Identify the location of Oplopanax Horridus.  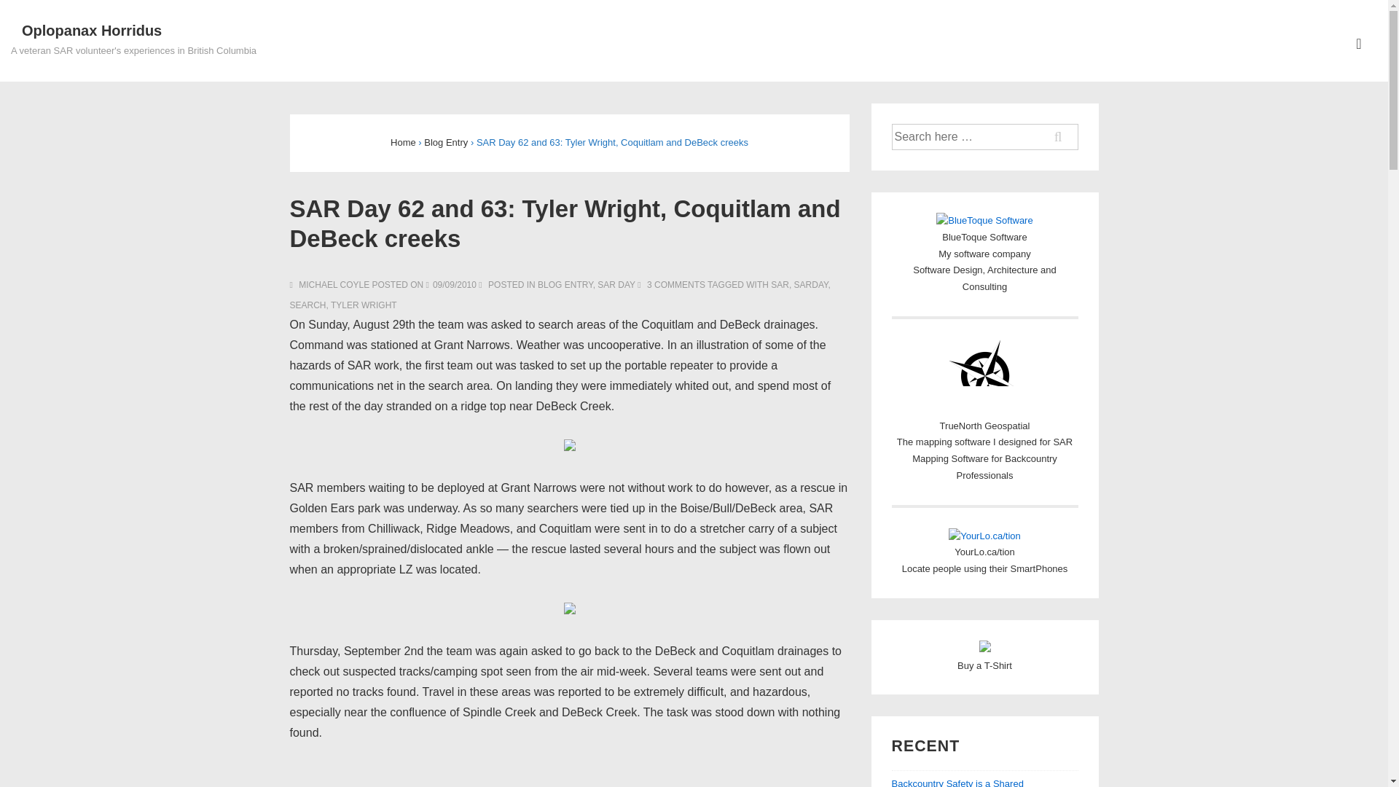
(92, 31).